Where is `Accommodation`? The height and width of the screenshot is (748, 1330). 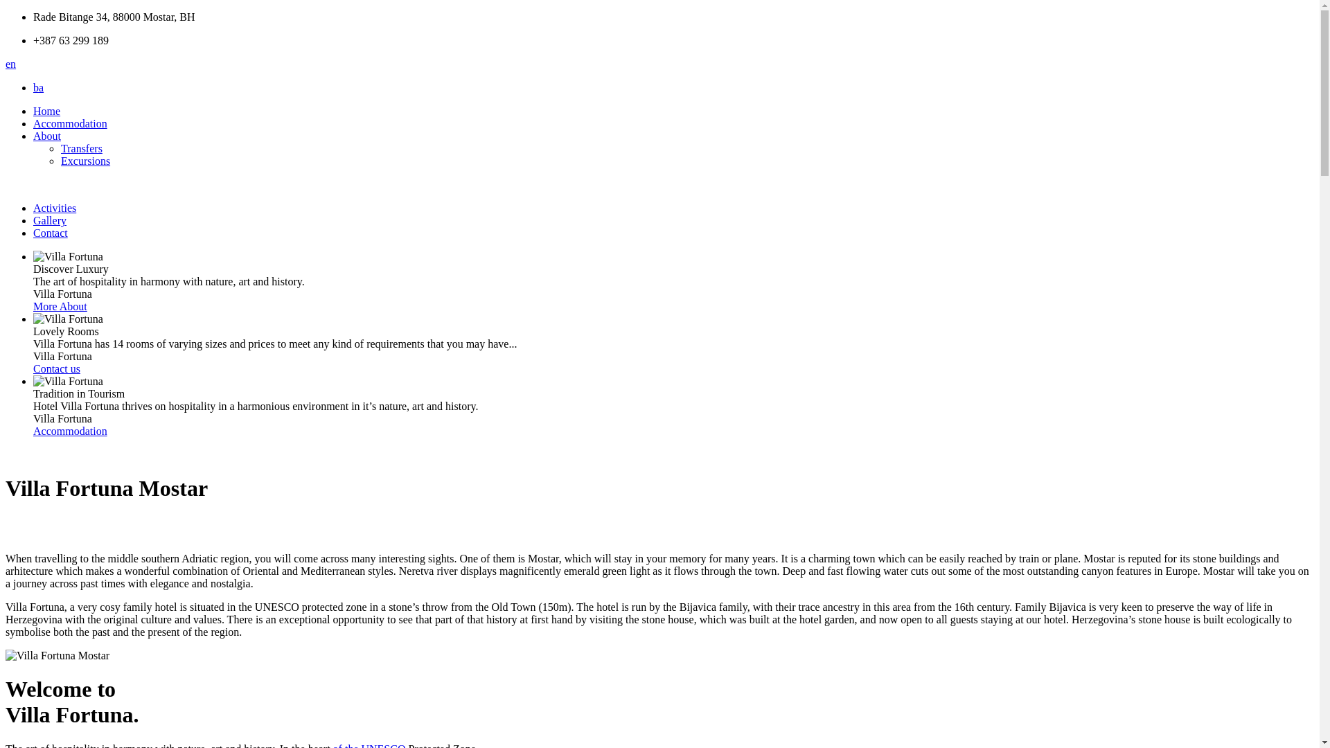
Accommodation is located at coordinates (71, 123).